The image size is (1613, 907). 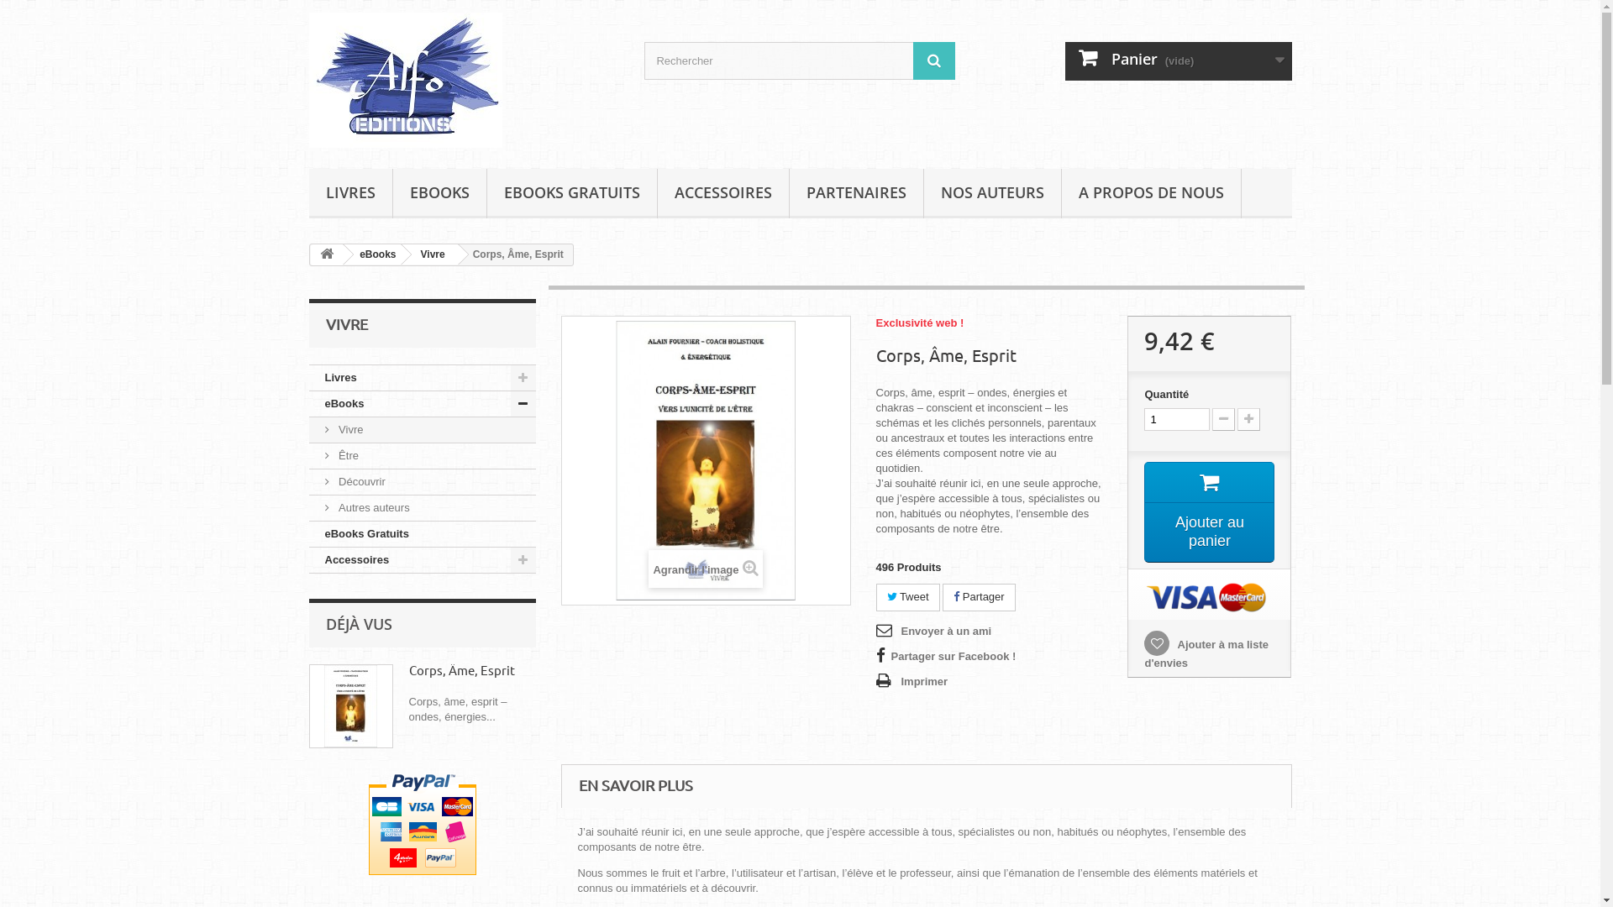 I want to click on Accessoires, so click(x=423, y=561).